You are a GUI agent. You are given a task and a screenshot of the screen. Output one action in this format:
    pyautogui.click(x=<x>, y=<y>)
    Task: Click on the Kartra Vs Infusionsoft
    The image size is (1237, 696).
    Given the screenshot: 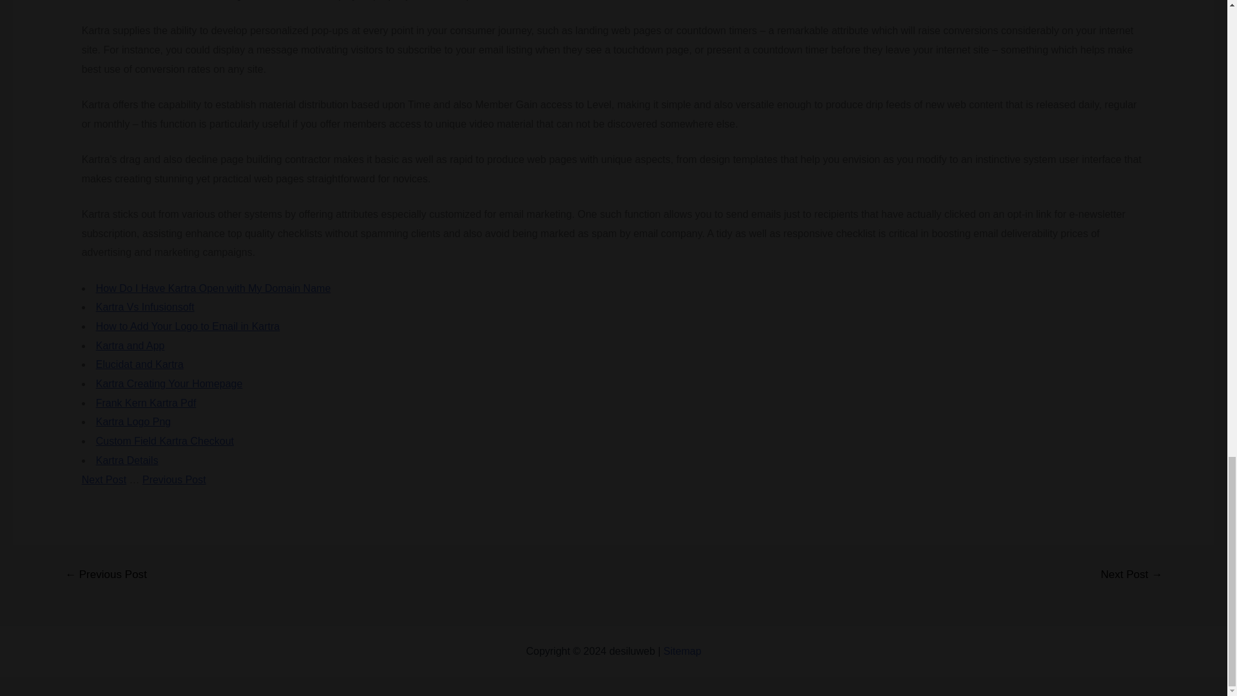 What is the action you would take?
    pyautogui.click(x=145, y=307)
    